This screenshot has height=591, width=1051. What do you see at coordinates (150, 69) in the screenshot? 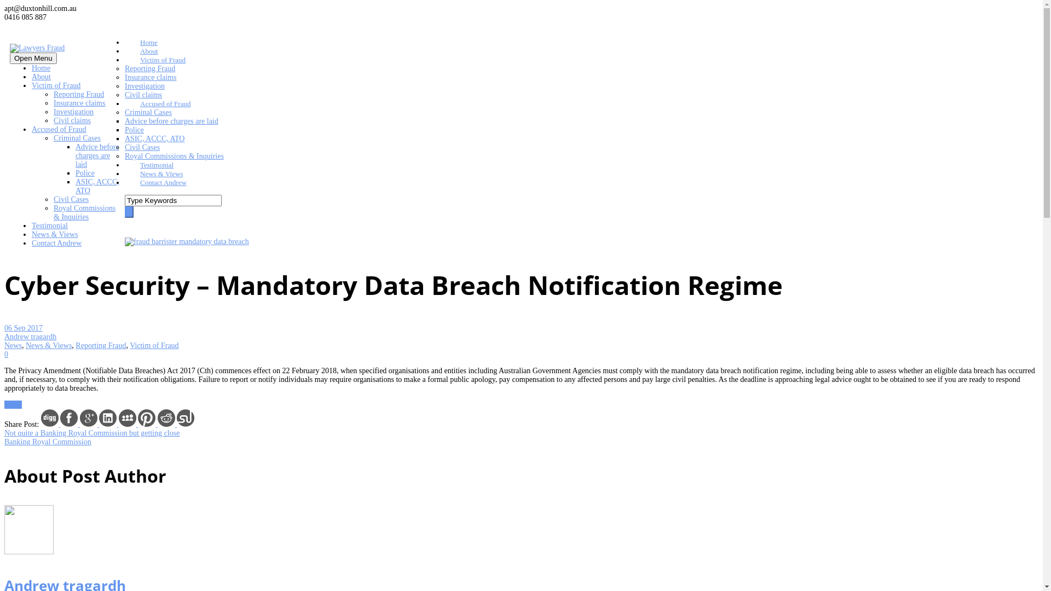
I see `Reporting Fraud` at bounding box center [150, 69].